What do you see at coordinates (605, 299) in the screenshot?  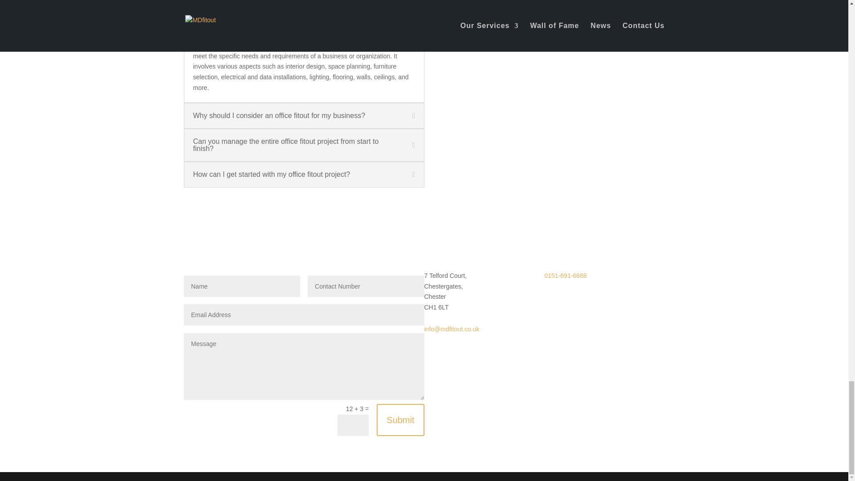 I see `Follow on Twitter` at bounding box center [605, 299].